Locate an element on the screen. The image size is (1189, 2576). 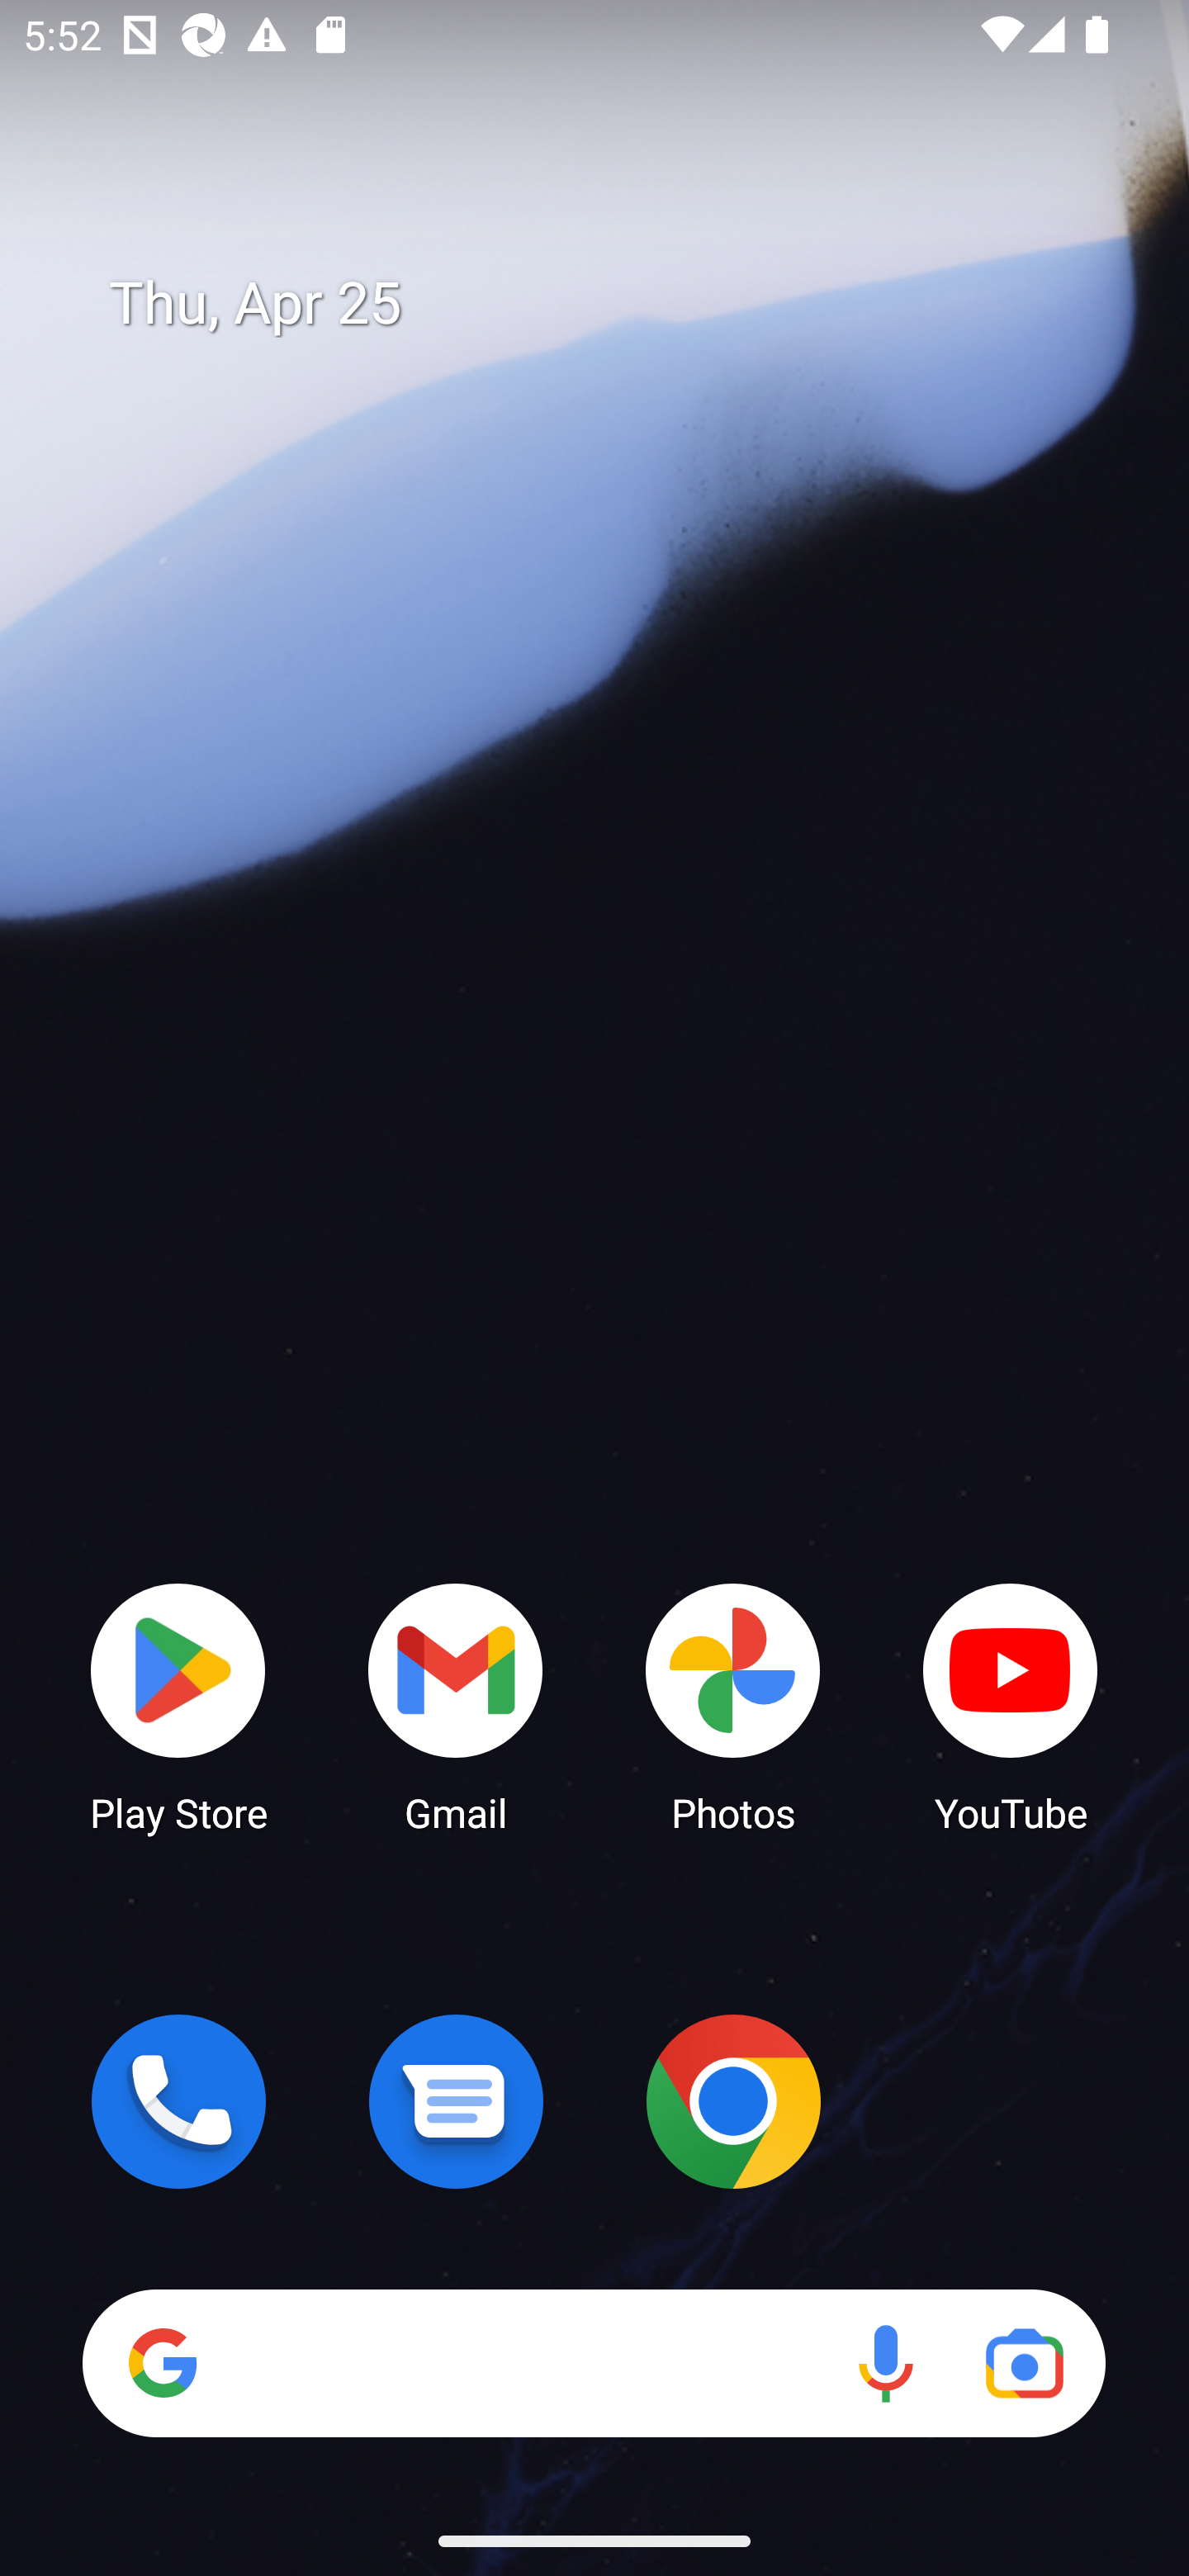
Phone is located at coordinates (178, 2101).